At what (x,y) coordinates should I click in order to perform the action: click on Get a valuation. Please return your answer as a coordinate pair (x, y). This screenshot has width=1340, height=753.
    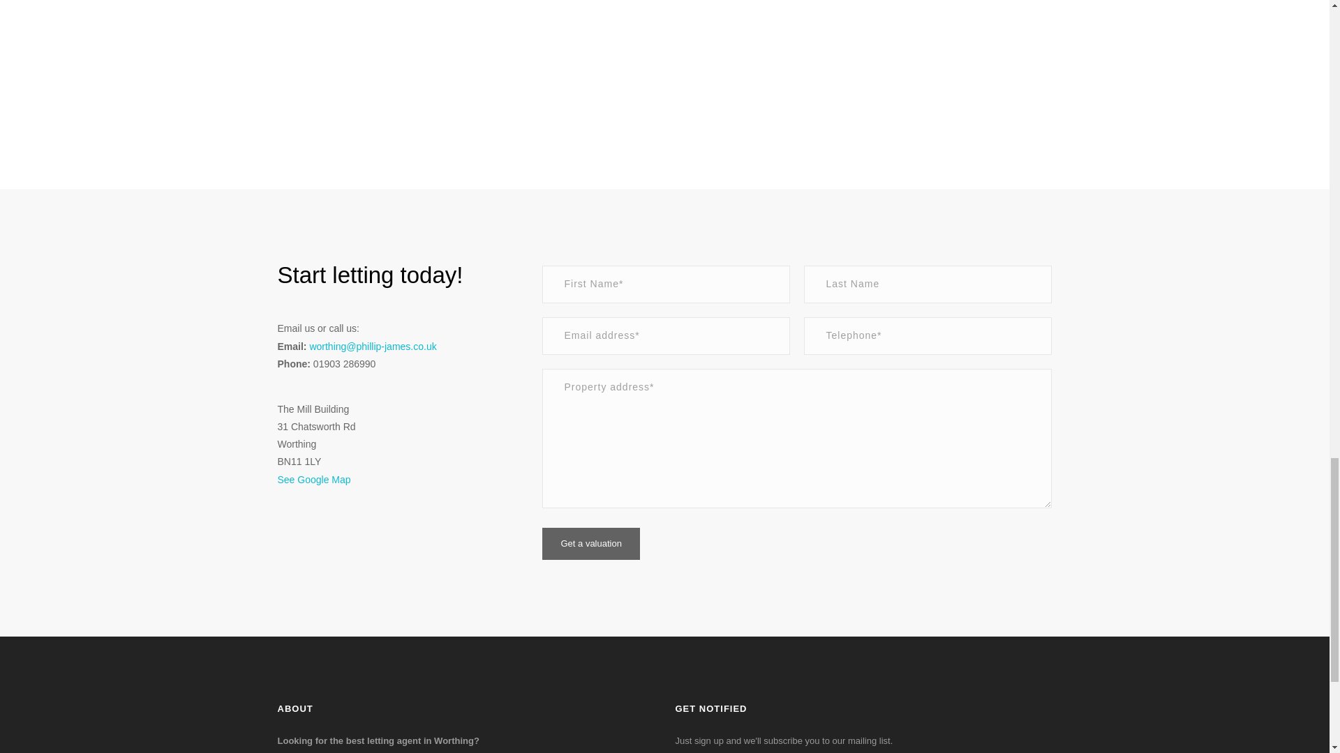
    Looking at the image, I should click on (590, 544).